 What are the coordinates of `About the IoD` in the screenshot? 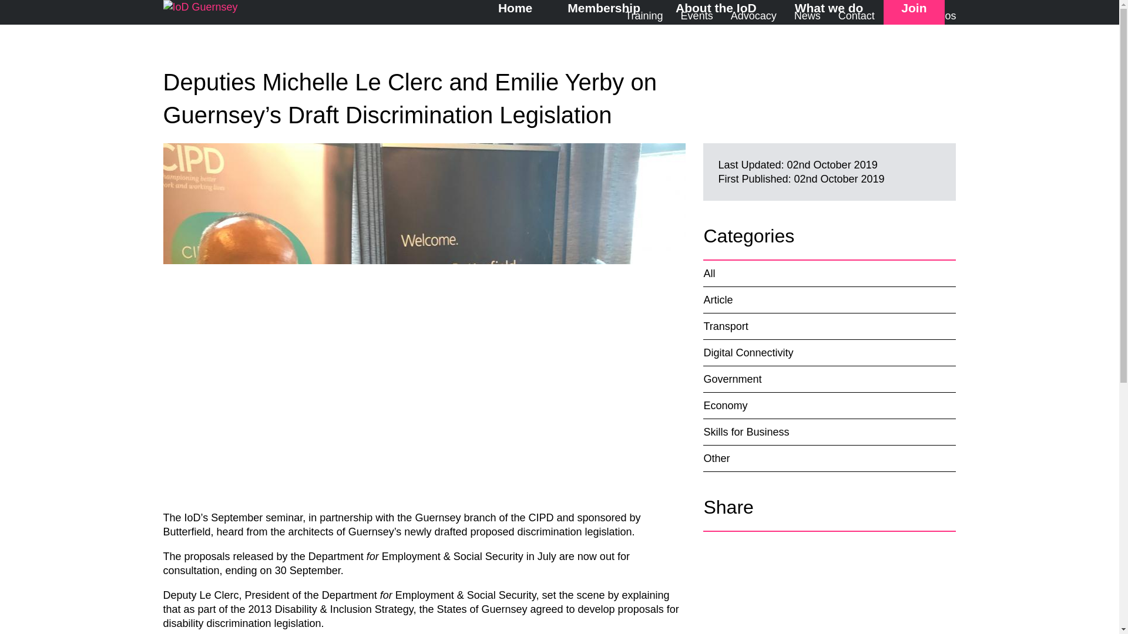 It's located at (717, 8).